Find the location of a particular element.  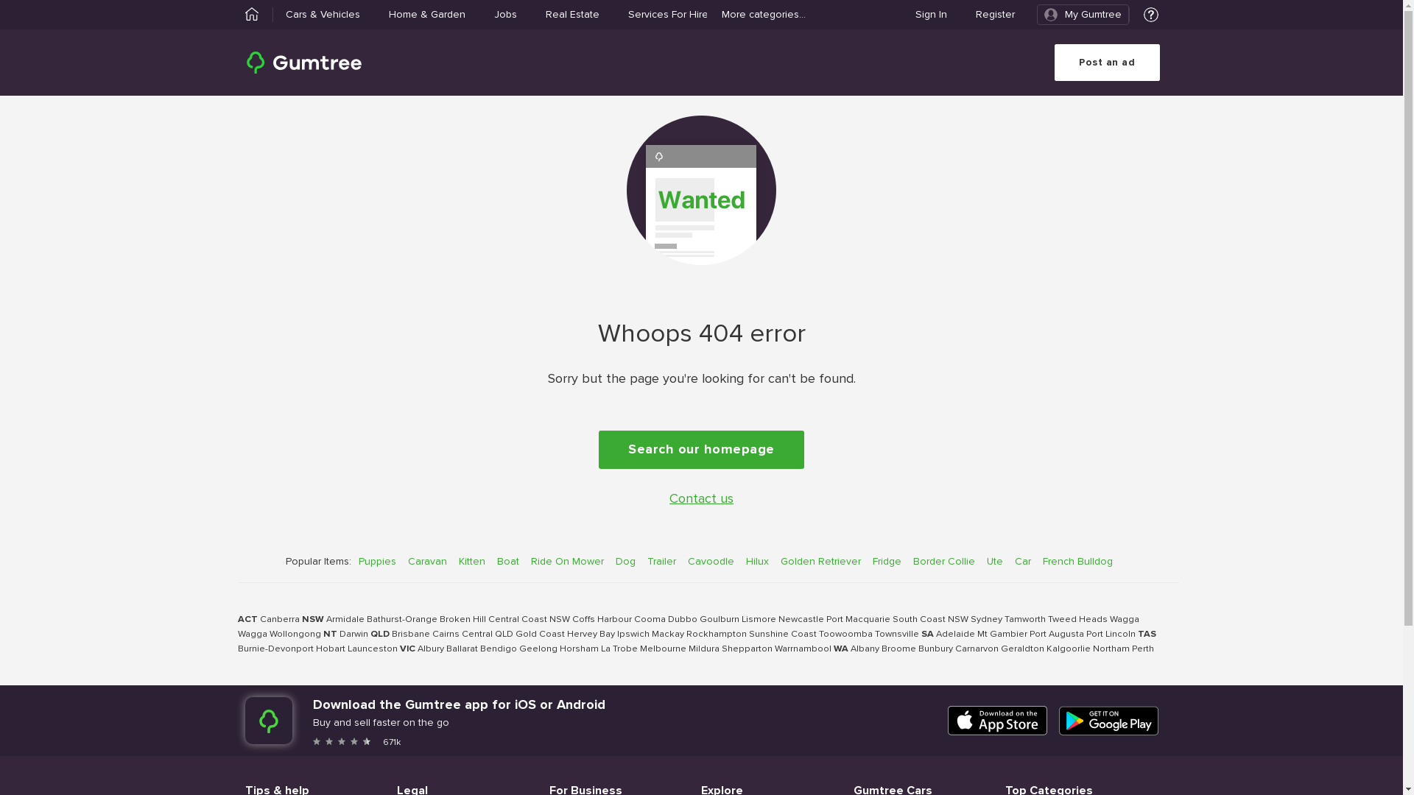

Sunshine Coast is located at coordinates (782, 635).